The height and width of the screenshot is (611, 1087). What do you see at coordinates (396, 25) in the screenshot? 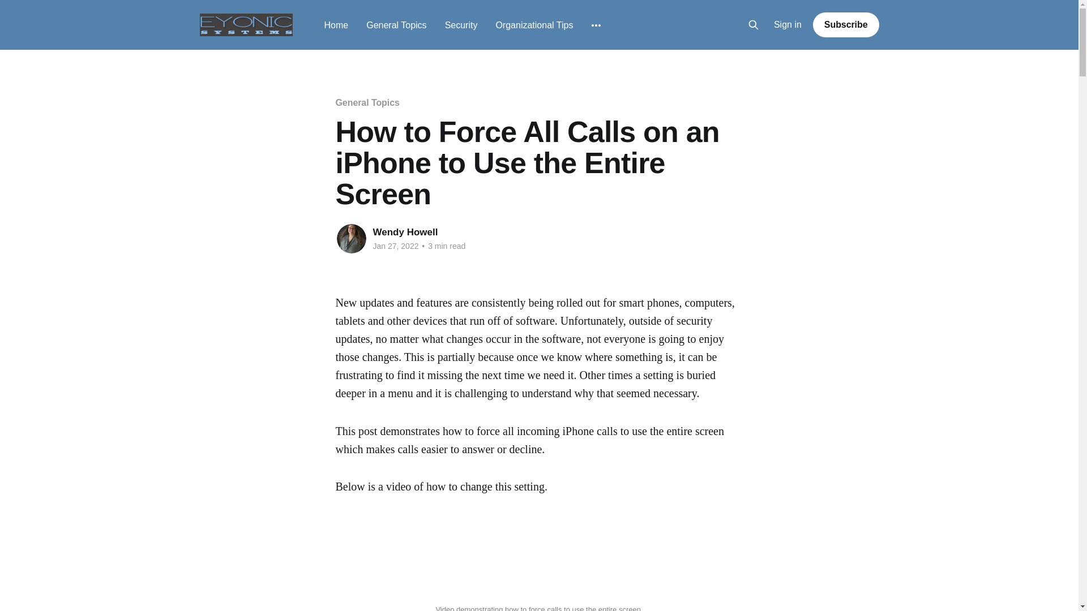
I see `General Topics` at bounding box center [396, 25].